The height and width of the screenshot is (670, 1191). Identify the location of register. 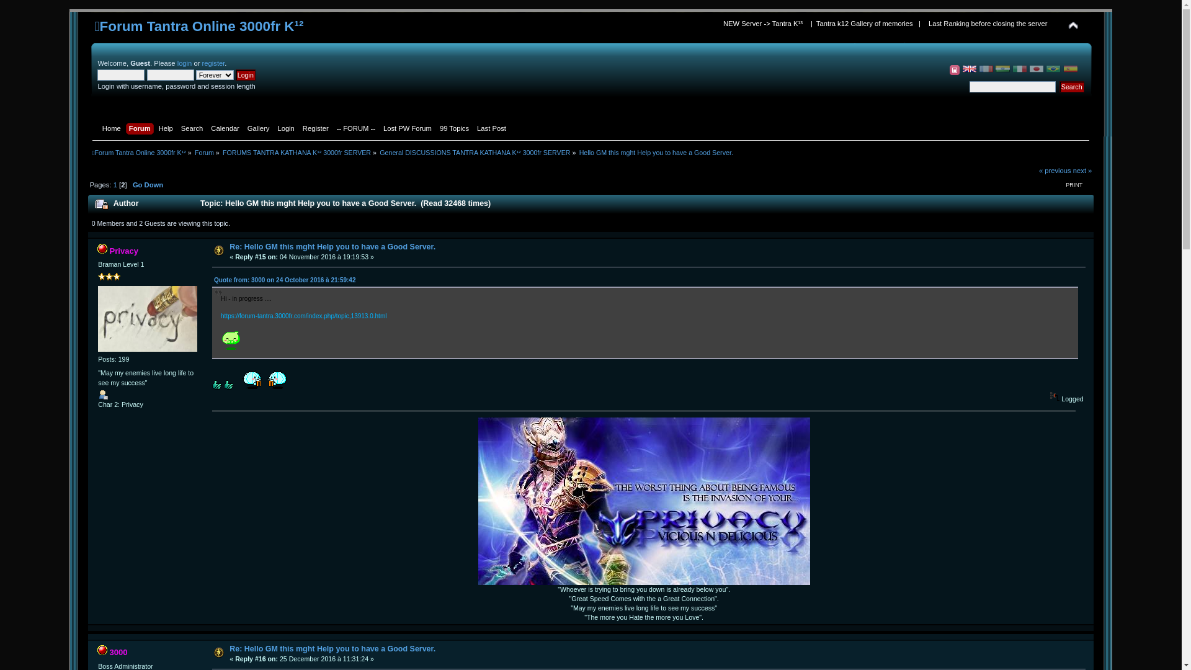
(213, 63).